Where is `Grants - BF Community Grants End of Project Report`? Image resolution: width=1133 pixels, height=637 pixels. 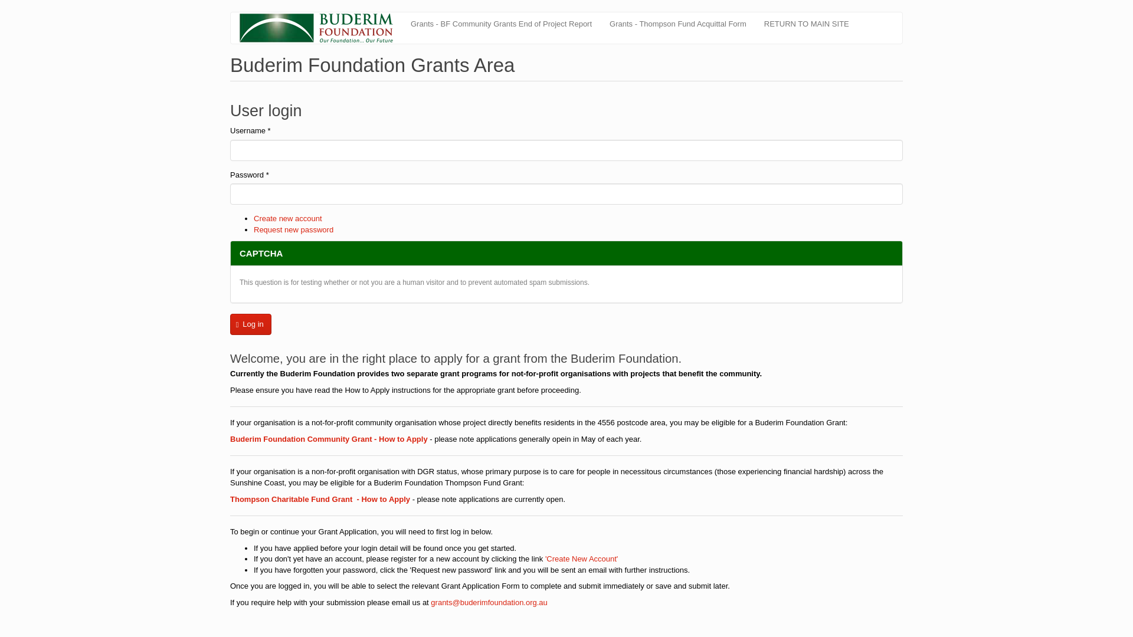
Grants - BF Community Grants End of Project Report is located at coordinates (501, 24).